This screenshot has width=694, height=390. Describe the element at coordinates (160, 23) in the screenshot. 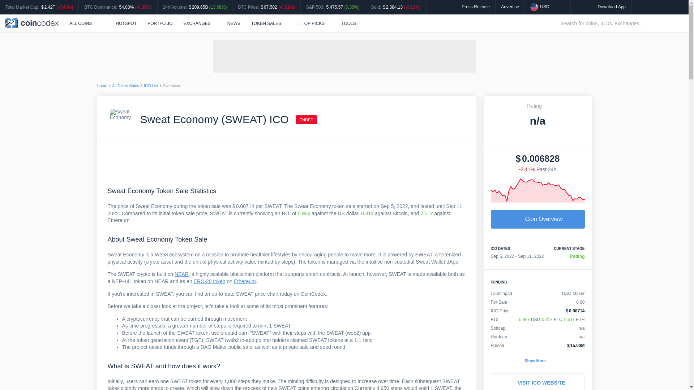

I see `PORTFOLIO` at that location.